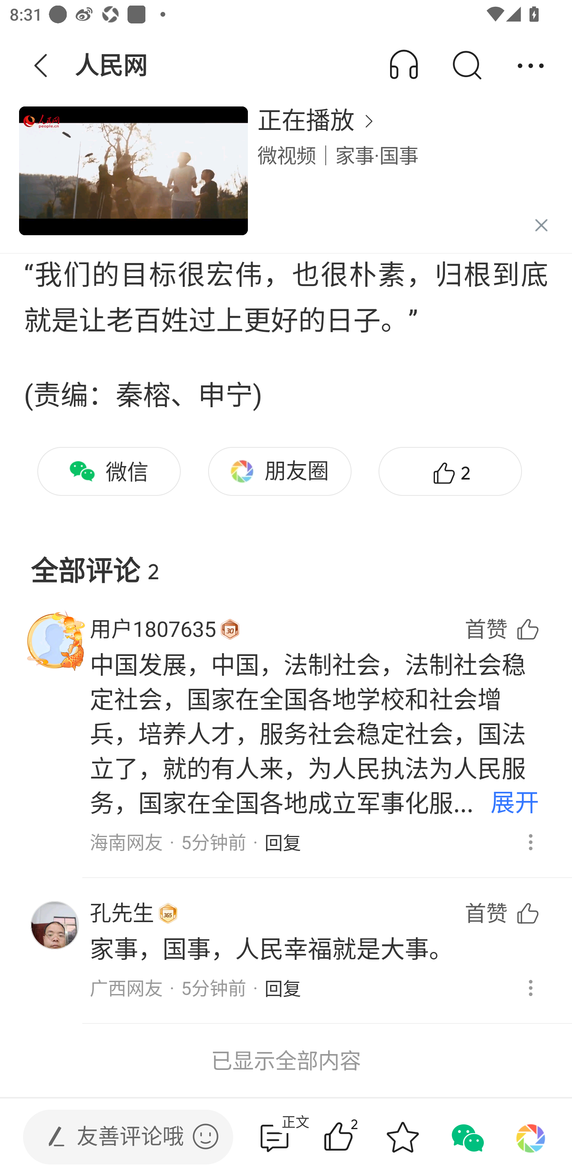  What do you see at coordinates (109, 471) in the screenshot?
I see `微信 分享到微信` at bounding box center [109, 471].